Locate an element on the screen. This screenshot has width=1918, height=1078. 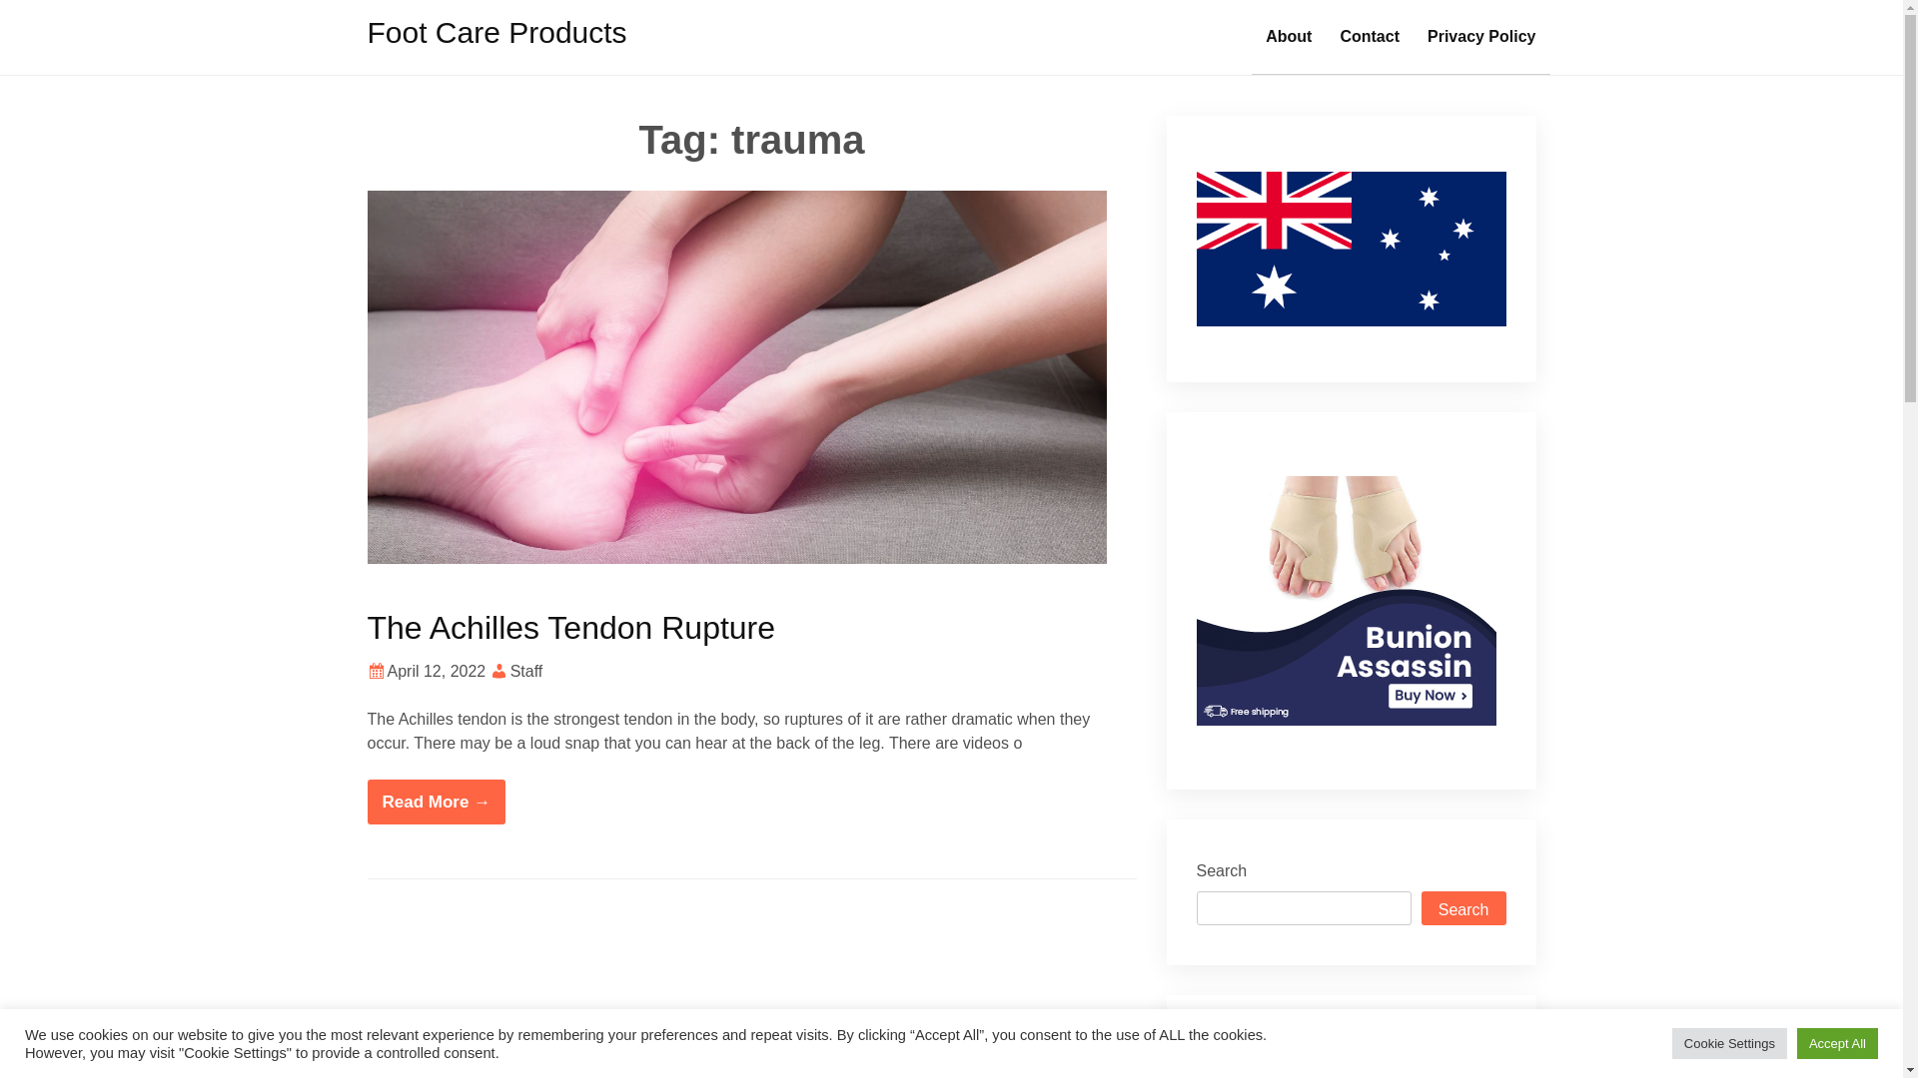
Search is located at coordinates (1464, 908).